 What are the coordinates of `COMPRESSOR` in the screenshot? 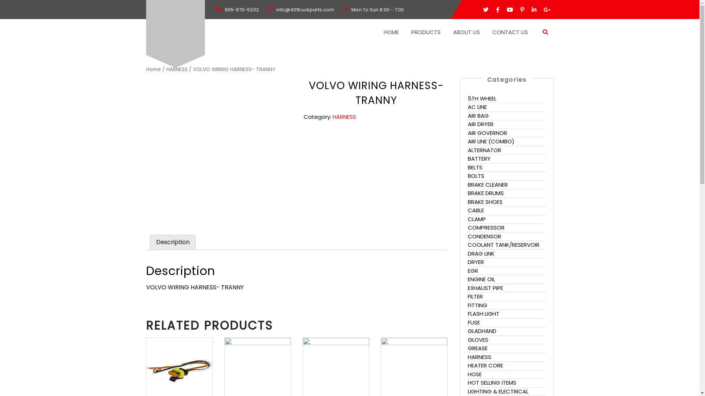 It's located at (486, 227).